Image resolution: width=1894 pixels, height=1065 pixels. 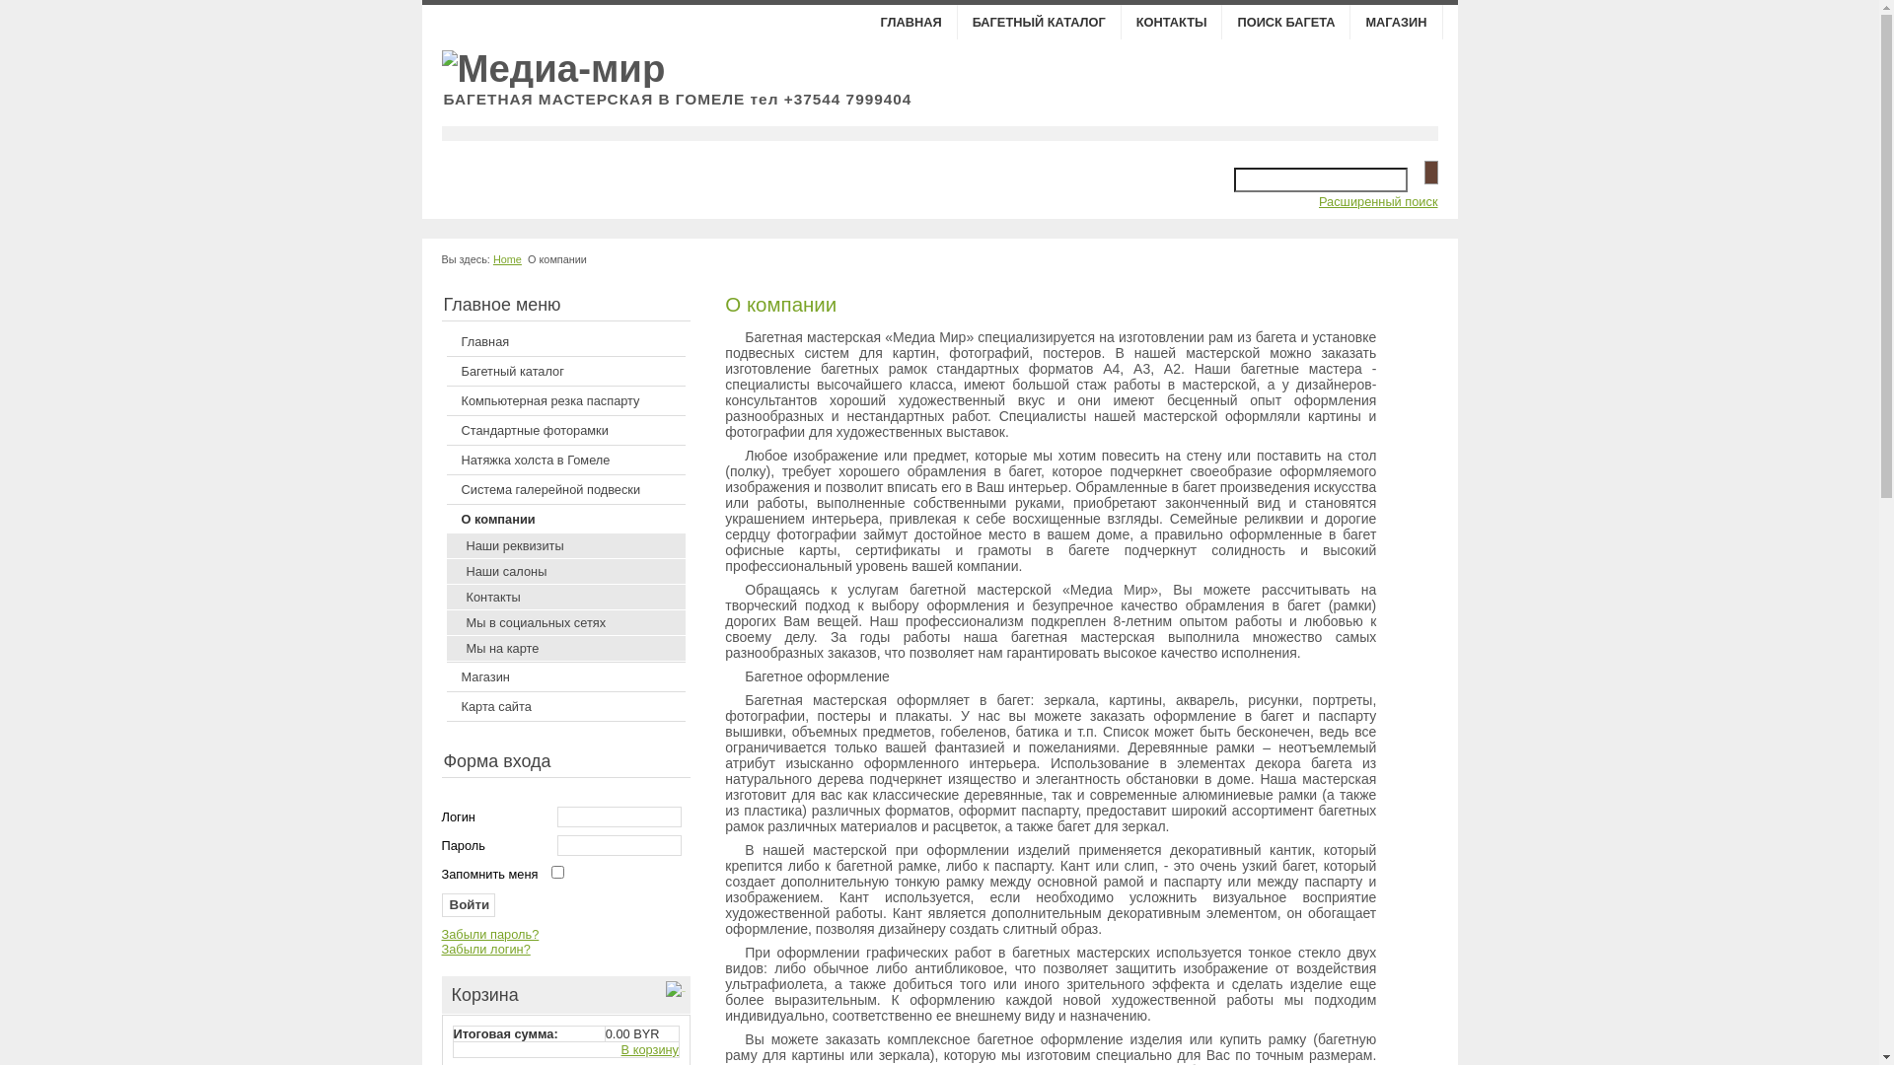 I want to click on Home, so click(x=507, y=259).